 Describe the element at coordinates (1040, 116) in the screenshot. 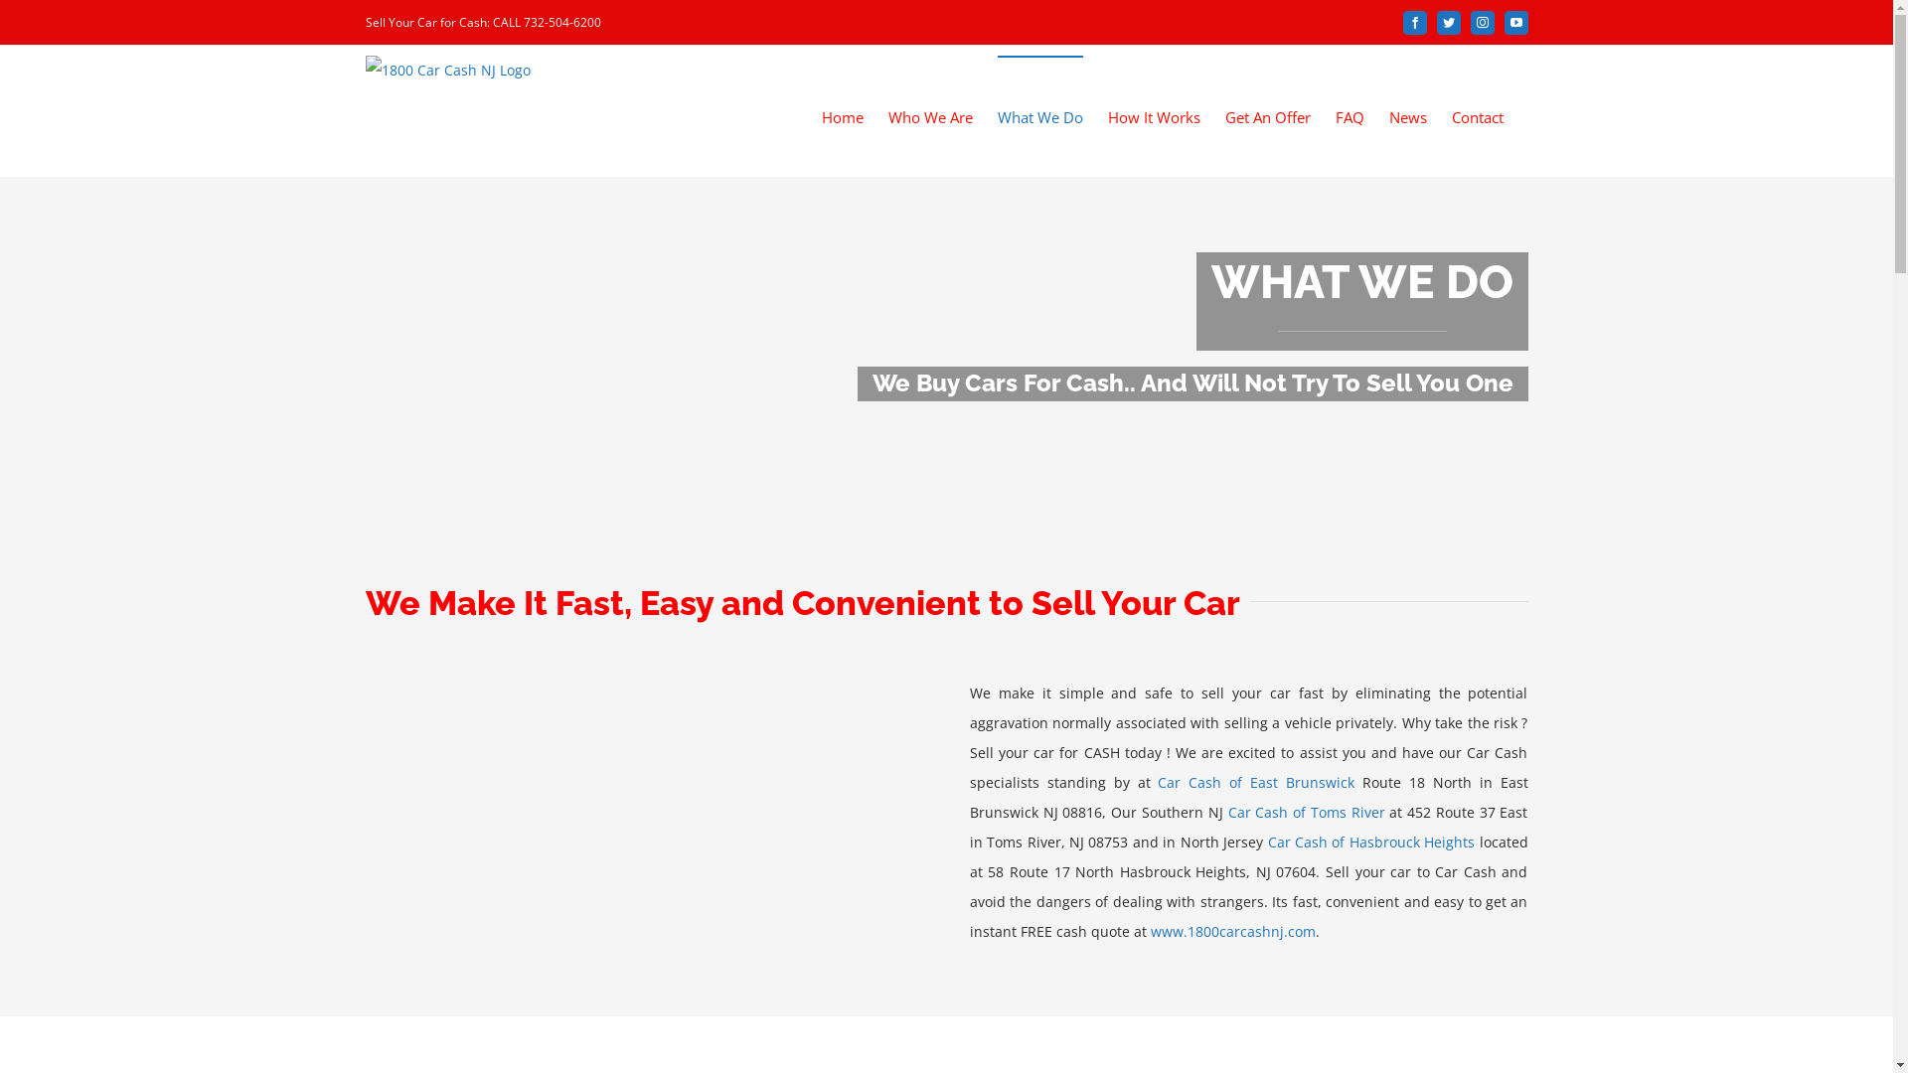

I see `What We Do` at that location.